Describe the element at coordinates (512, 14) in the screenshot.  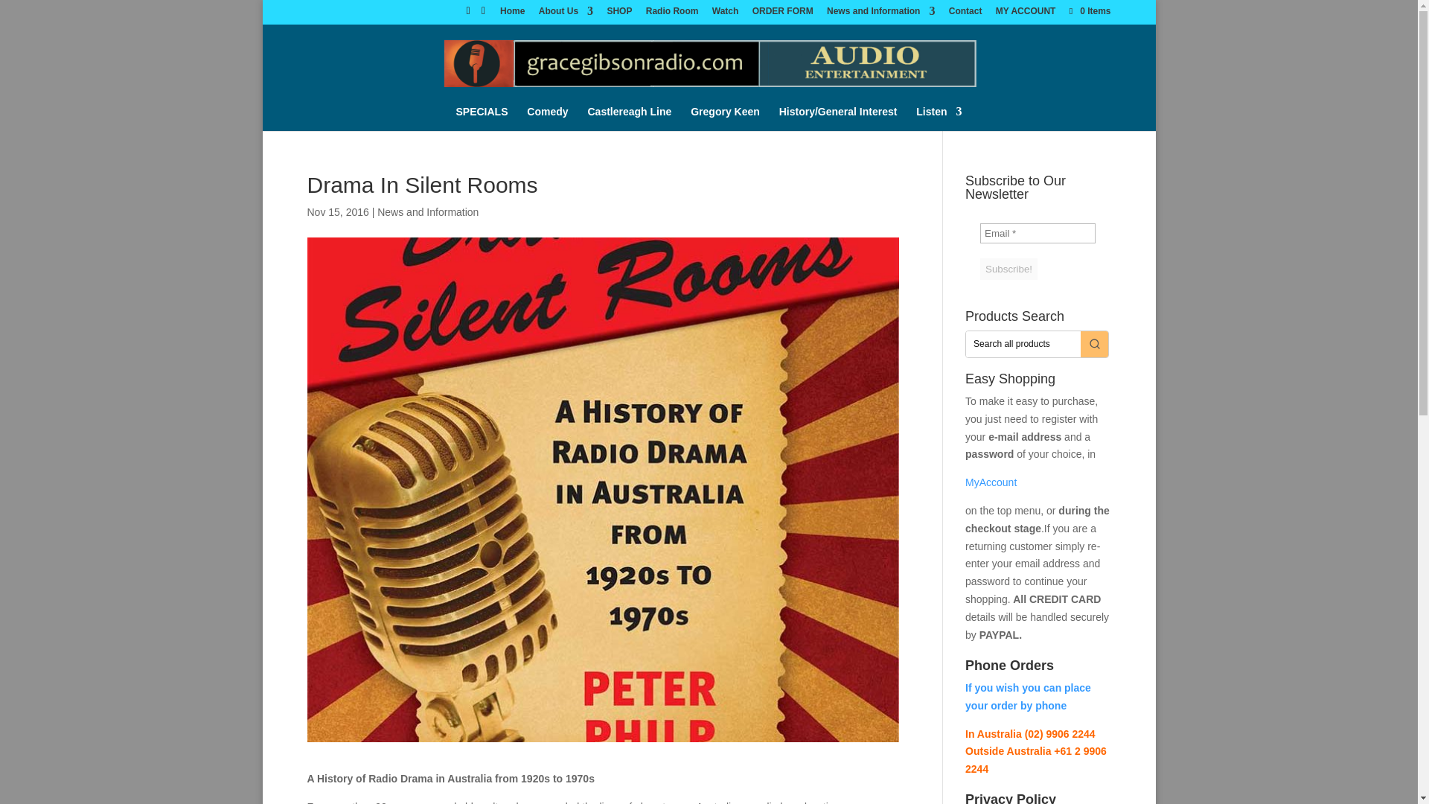
I see `Home` at that location.